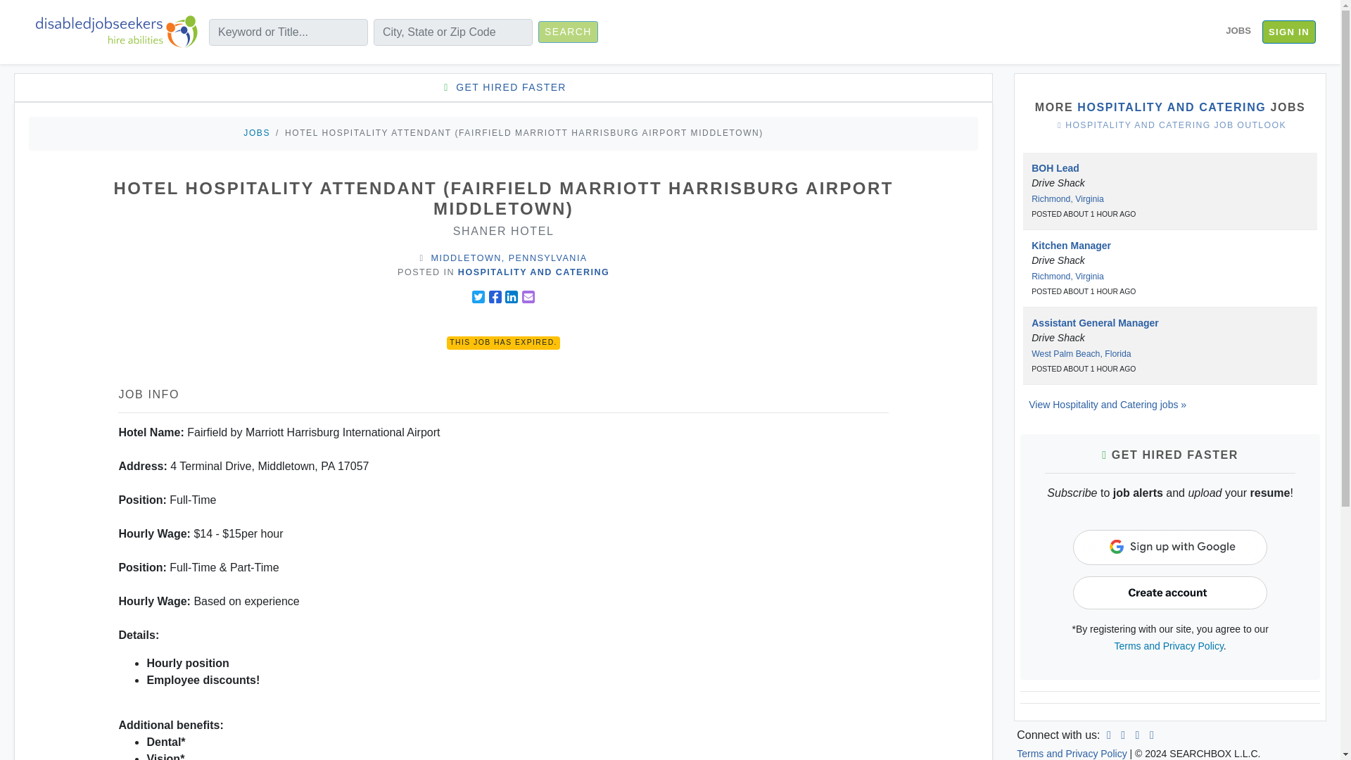  I want to click on BOH Lead, so click(1055, 168).